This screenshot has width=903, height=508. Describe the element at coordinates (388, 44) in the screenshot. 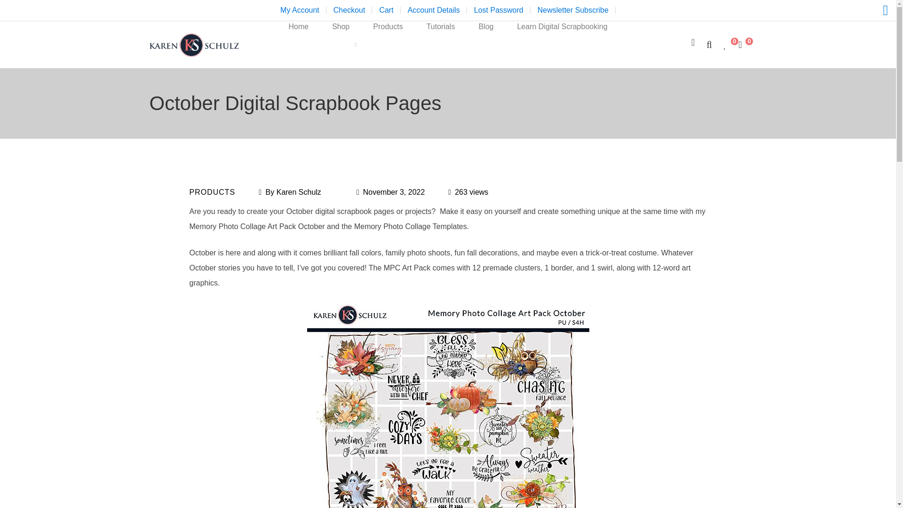

I see `Products` at that location.